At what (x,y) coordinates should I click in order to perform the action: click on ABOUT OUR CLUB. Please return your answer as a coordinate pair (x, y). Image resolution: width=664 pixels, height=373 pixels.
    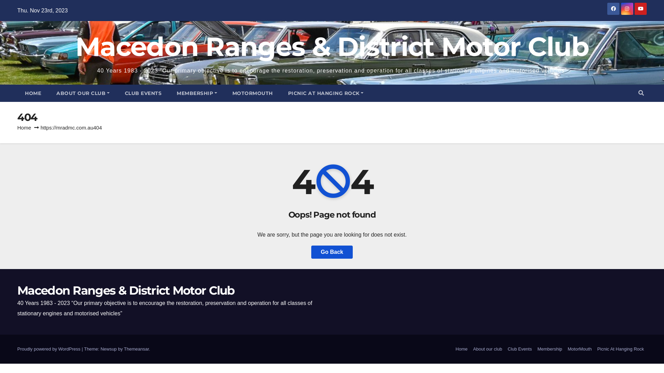
    Looking at the image, I should click on (83, 93).